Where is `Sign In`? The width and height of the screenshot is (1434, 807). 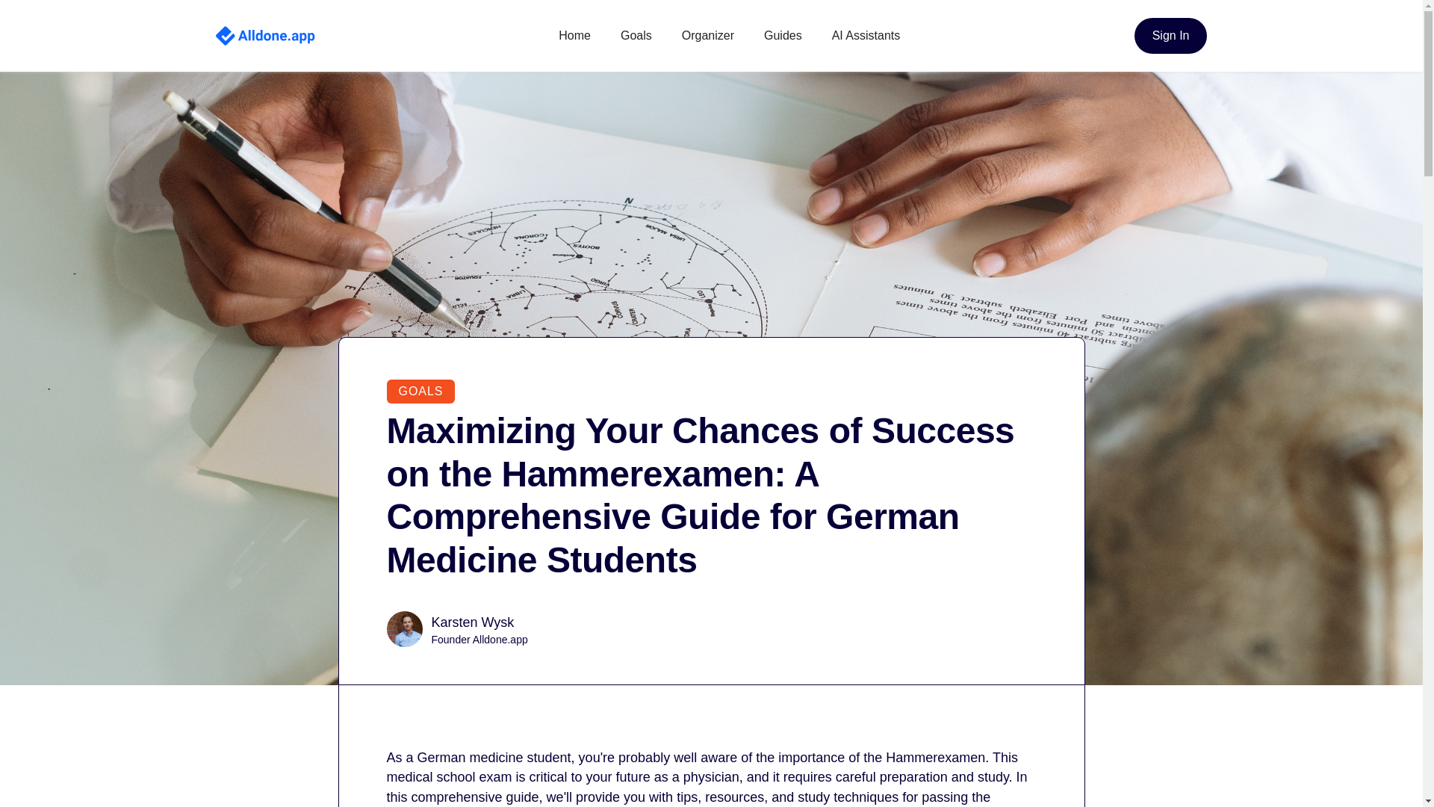 Sign In is located at coordinates (1170, 36).